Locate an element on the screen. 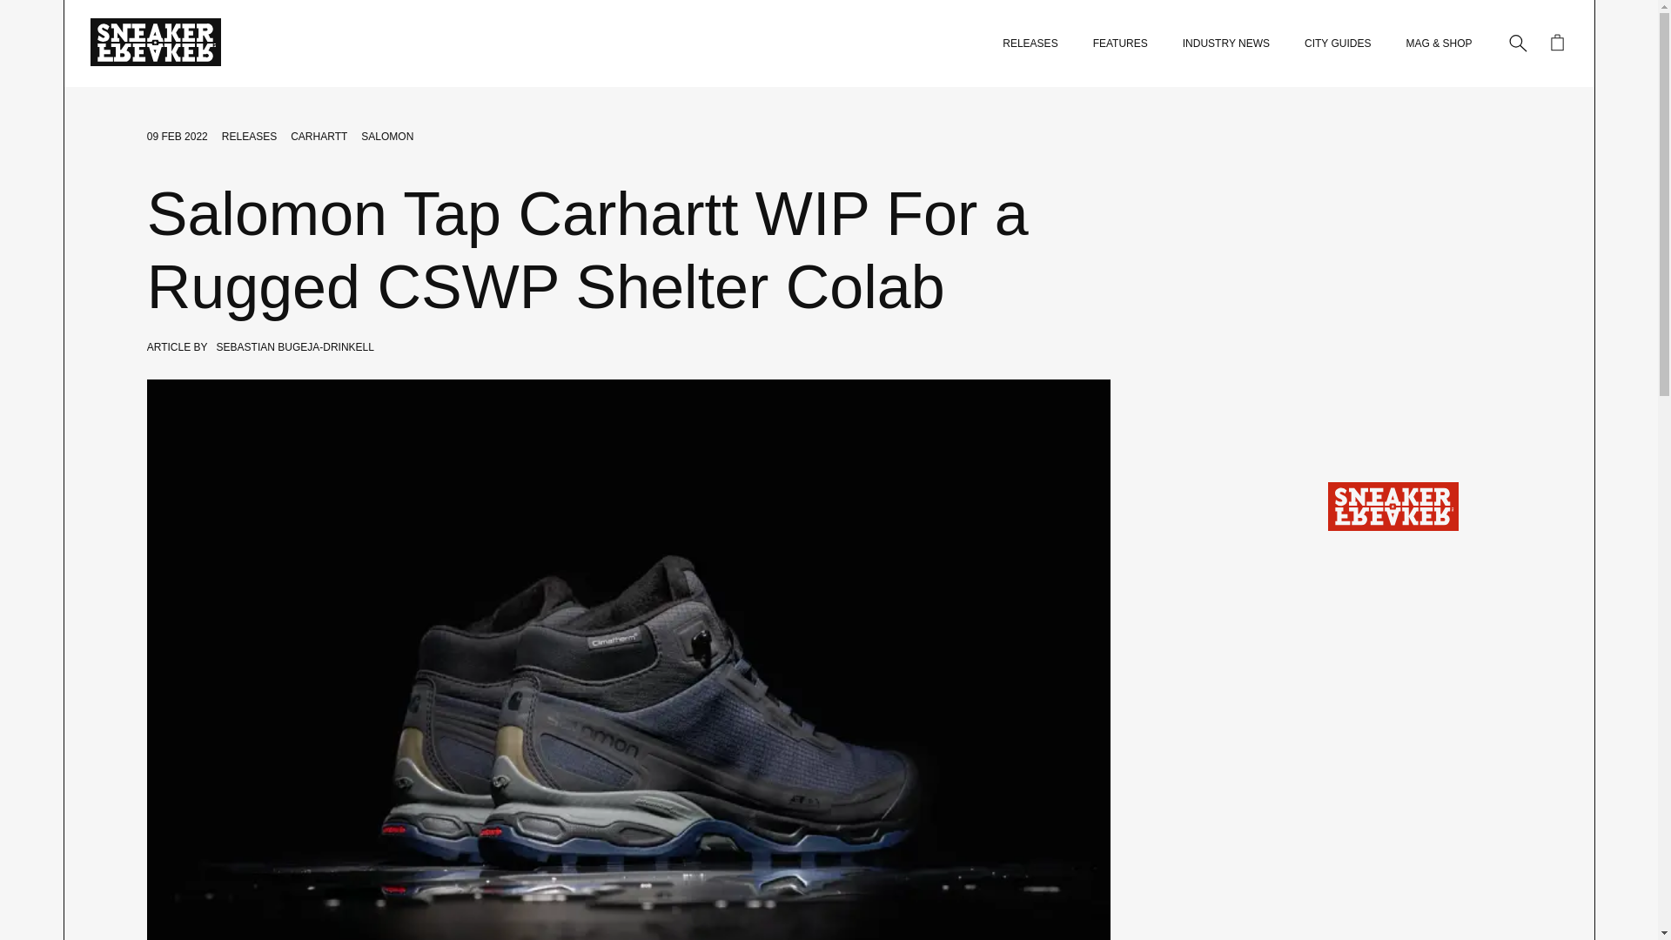 The width and height of the screenshot is (1671, 940). FEATURES is located at coordinates (1120, 44).